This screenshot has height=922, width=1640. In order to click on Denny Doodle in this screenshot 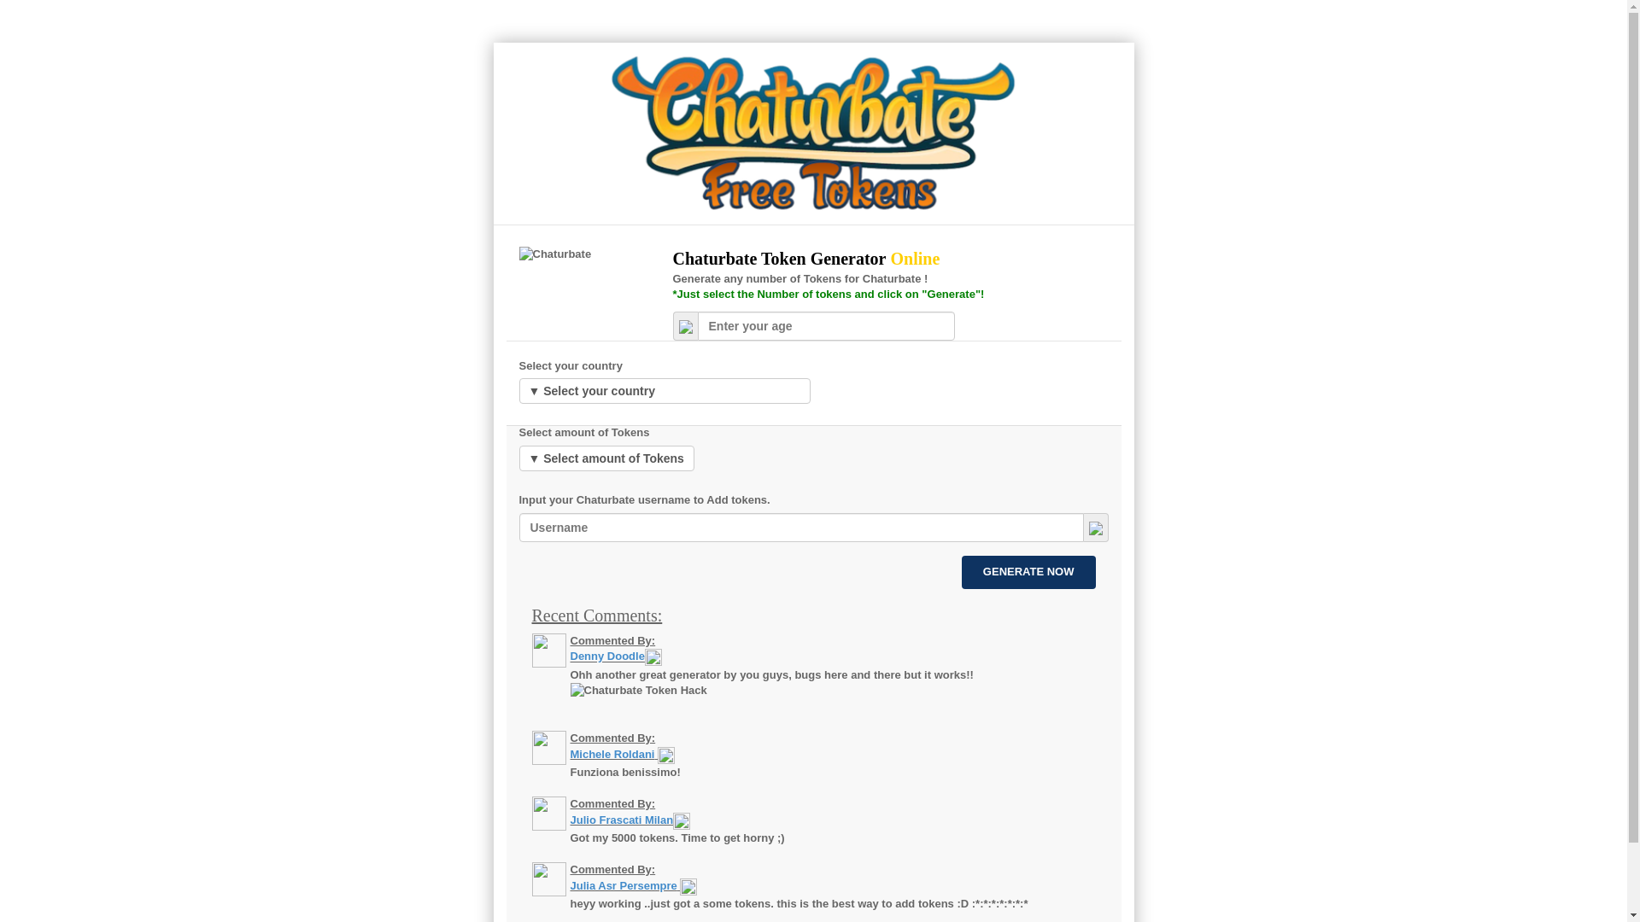, I will do `click(608, 657)`.